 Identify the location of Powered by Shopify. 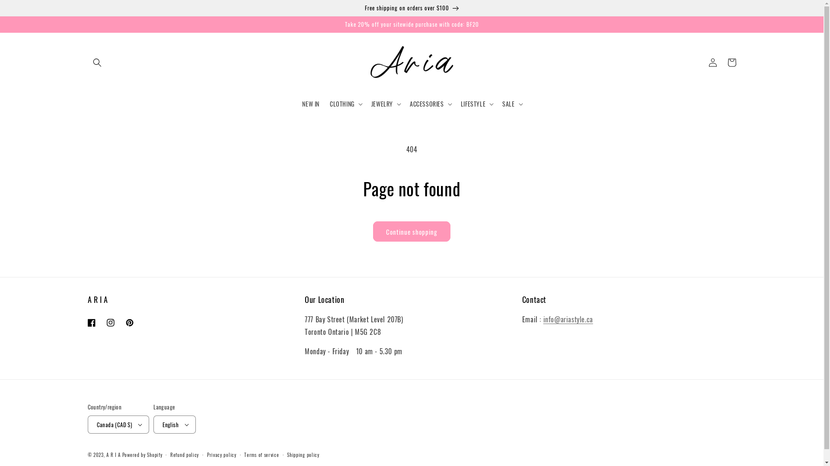
(143, 455).